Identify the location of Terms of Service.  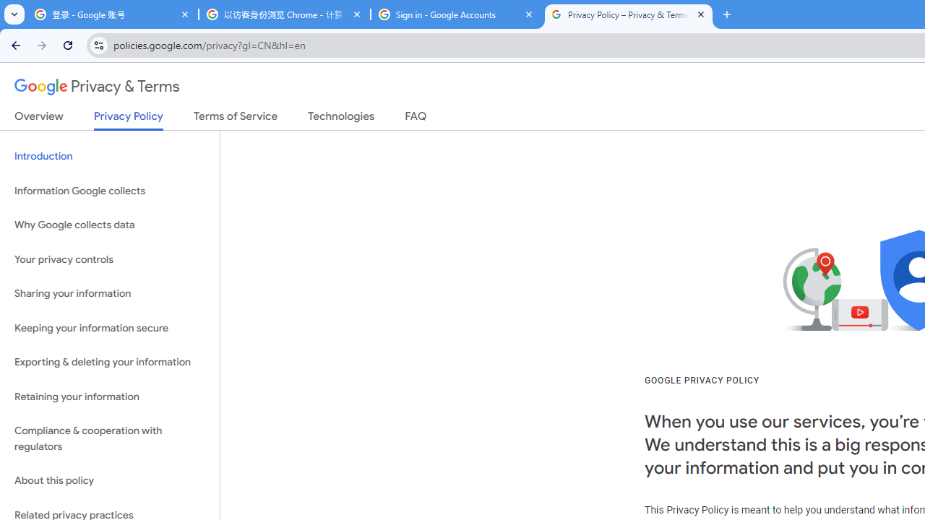
(236, 119).